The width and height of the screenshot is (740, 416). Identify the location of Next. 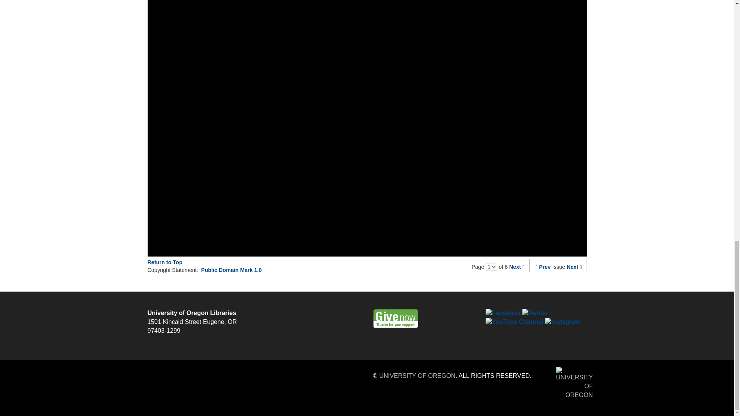
(515, 267).